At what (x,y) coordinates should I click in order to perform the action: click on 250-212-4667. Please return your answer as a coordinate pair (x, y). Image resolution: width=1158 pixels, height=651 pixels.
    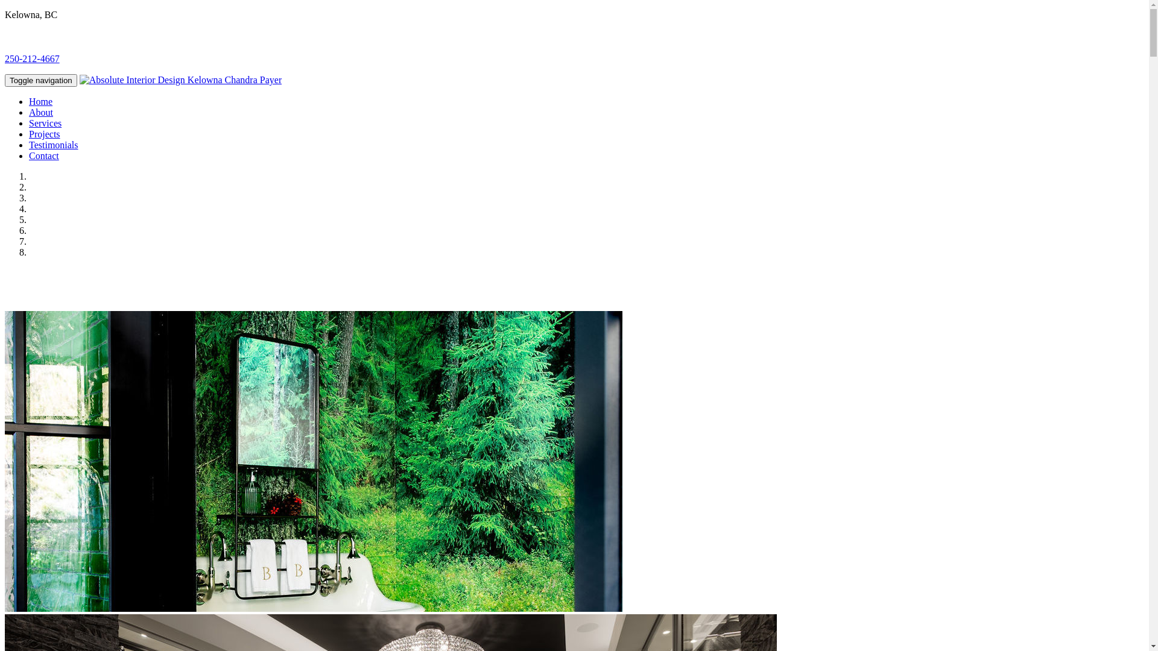
    Looking at the image, I should click on (33, 59).